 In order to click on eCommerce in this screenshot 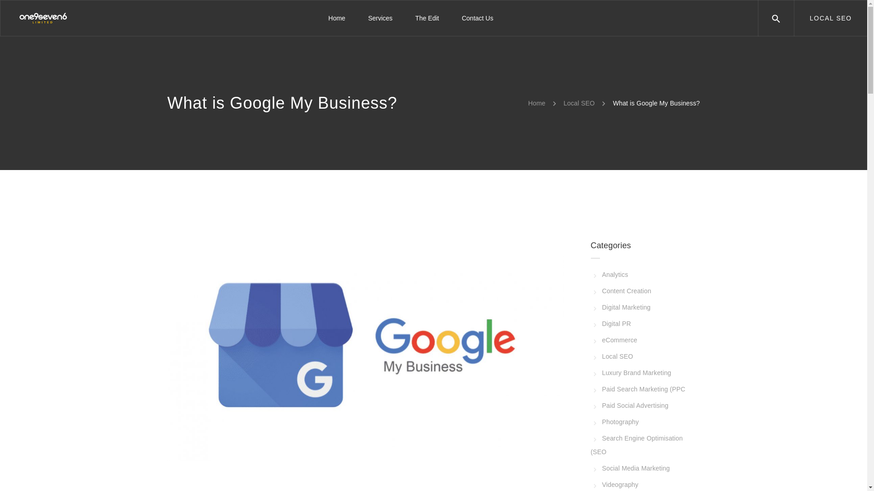, I will do `click(614, 340)`.